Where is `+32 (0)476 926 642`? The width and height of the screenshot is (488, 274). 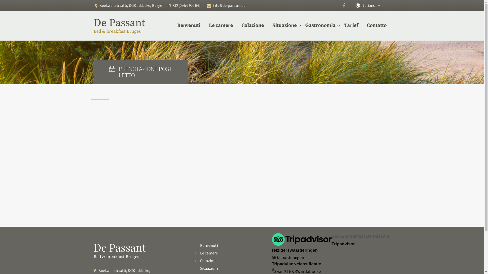 +32 (0)476 926 642 is located at coordinates (186, 6).